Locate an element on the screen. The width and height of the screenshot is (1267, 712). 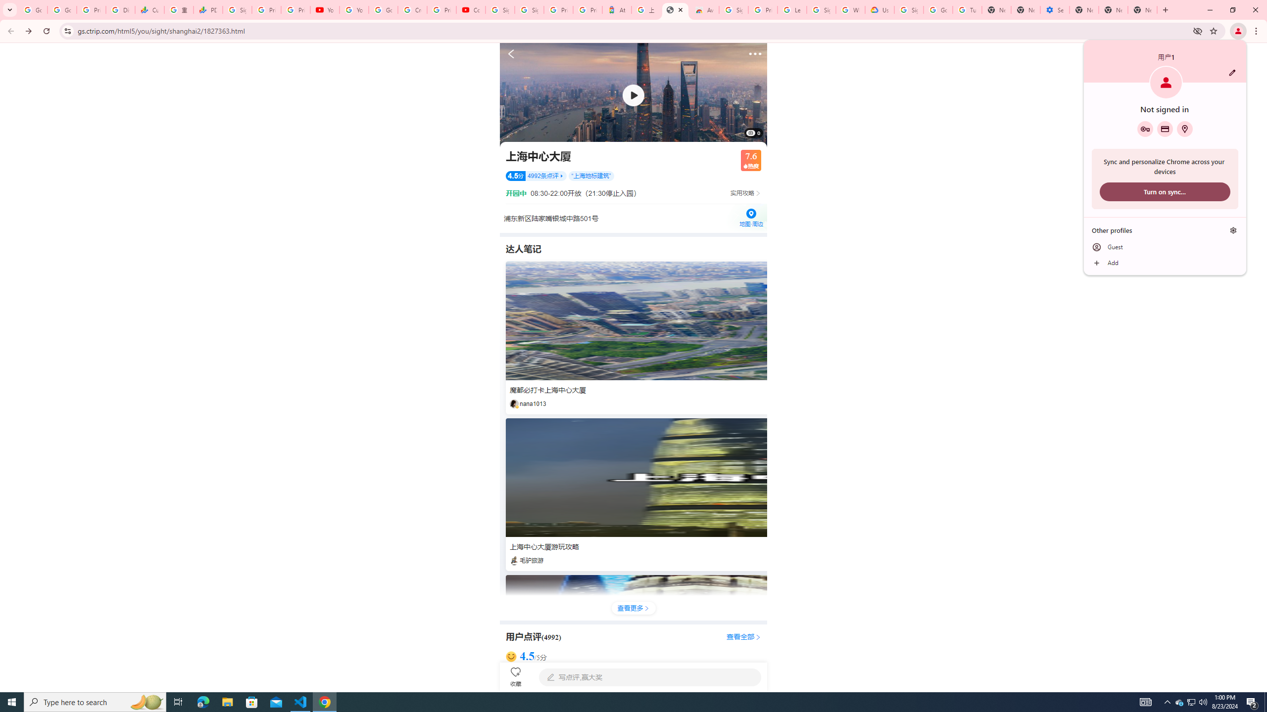
Sign in - Google Accounts is located at coordinates (908, 10).